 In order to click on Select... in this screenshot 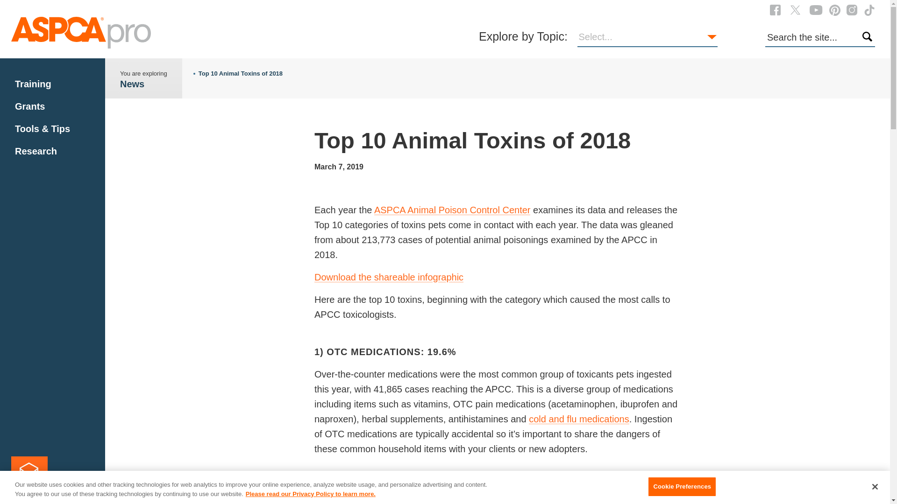, I will do `click(648, 37)`.